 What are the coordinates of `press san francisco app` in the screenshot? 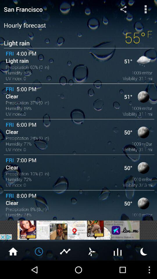 It's located at (52, 9).